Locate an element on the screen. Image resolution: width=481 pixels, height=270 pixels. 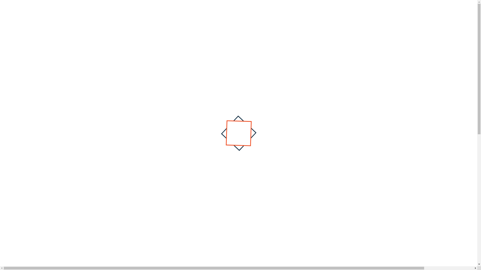
ABOUT MA is located at coordinates (250, 19).